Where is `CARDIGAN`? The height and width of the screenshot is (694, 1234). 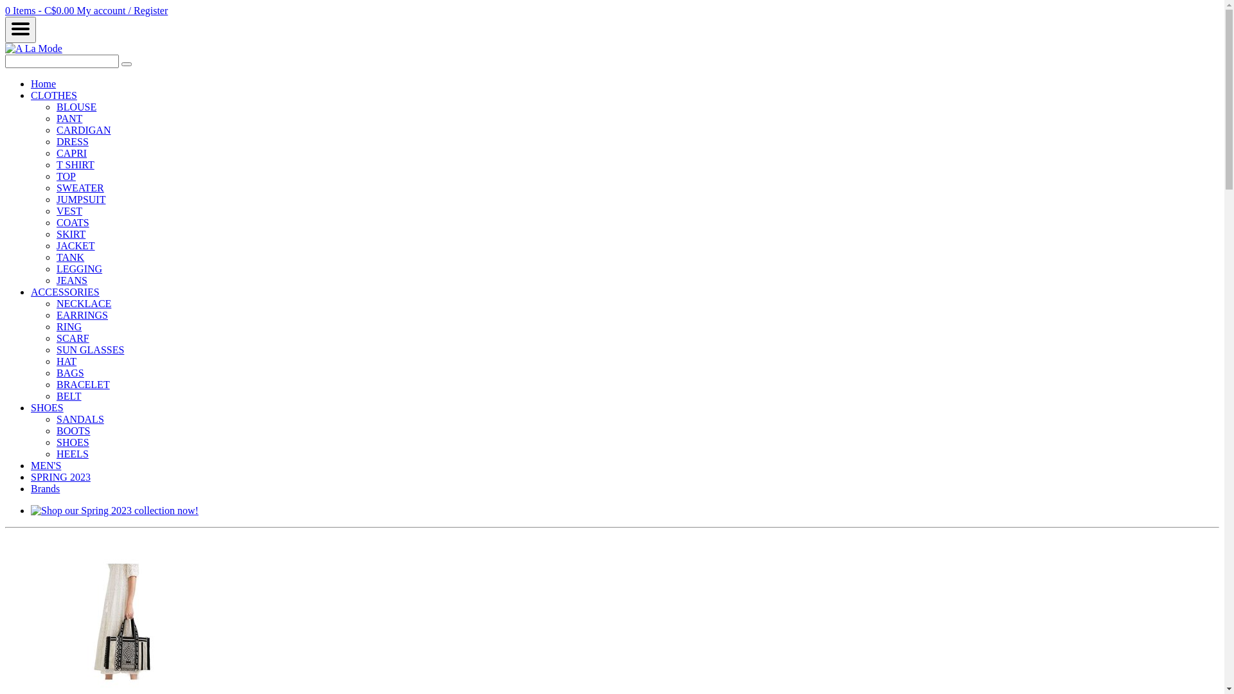
CARDIGAN is located at coordinates (84, 130).